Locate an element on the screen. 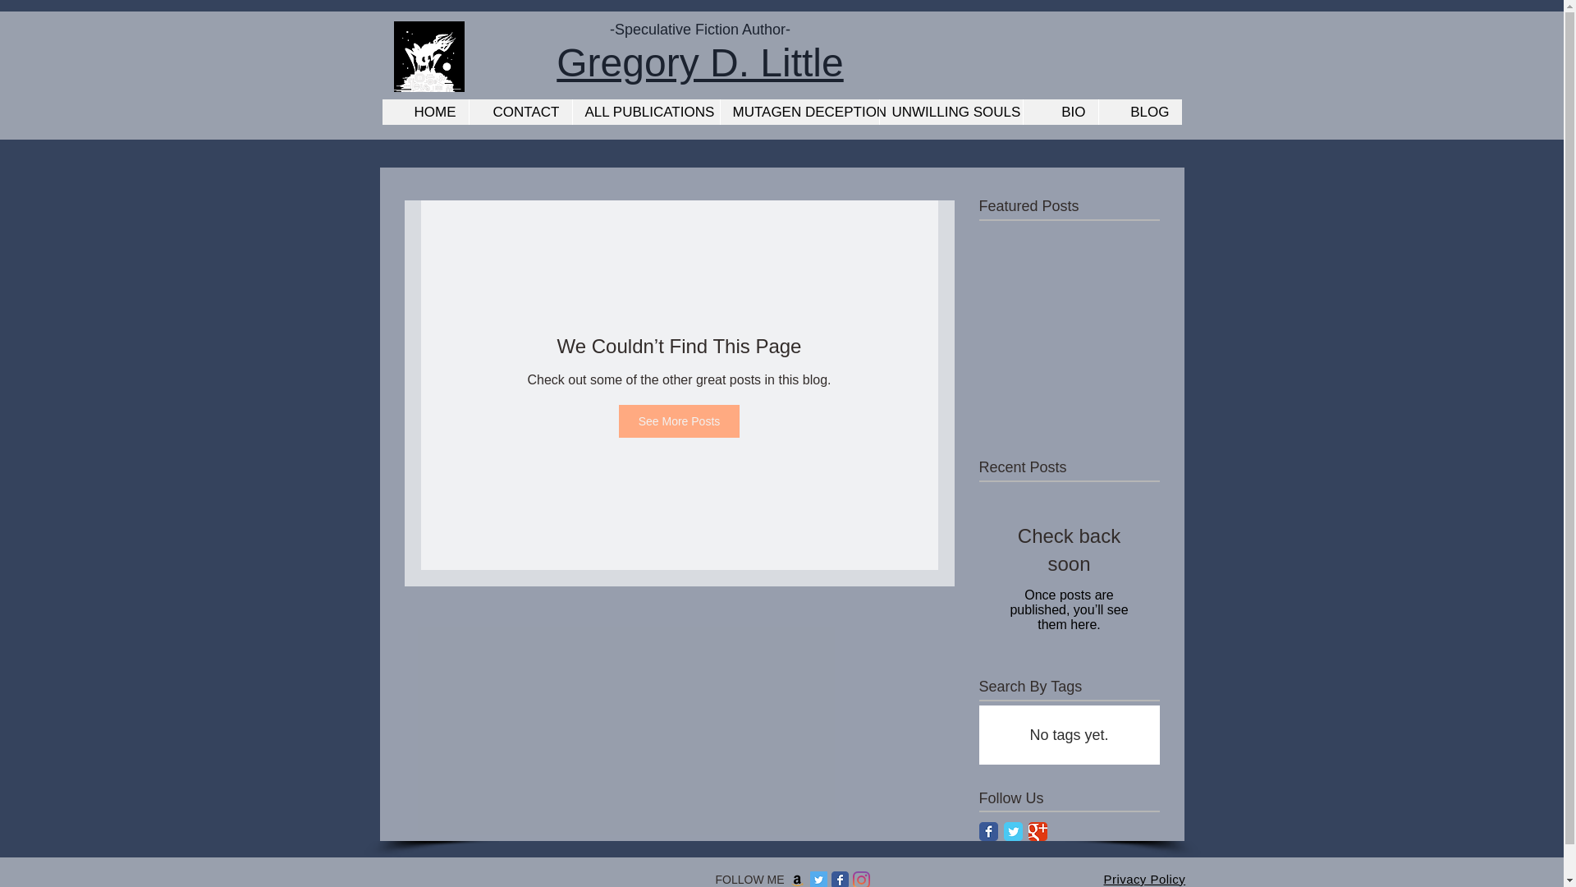  BLOG is located at coordinates (1140, 112).